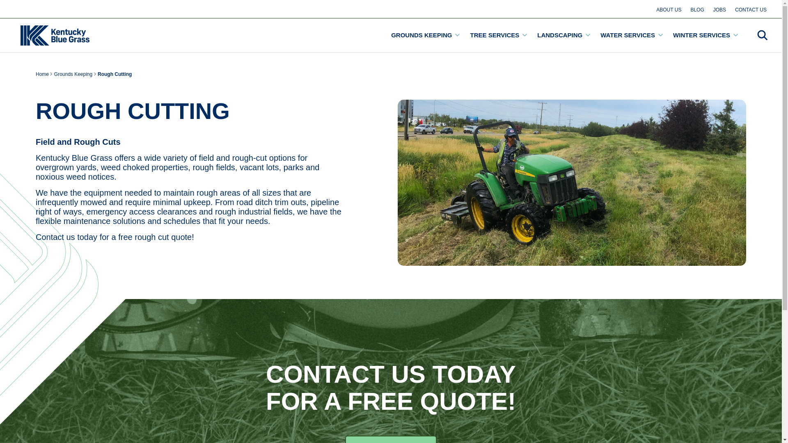 The width and height of the screenshot is (788, 443). I want to click on LANDSCAPING, so click(564, 35).